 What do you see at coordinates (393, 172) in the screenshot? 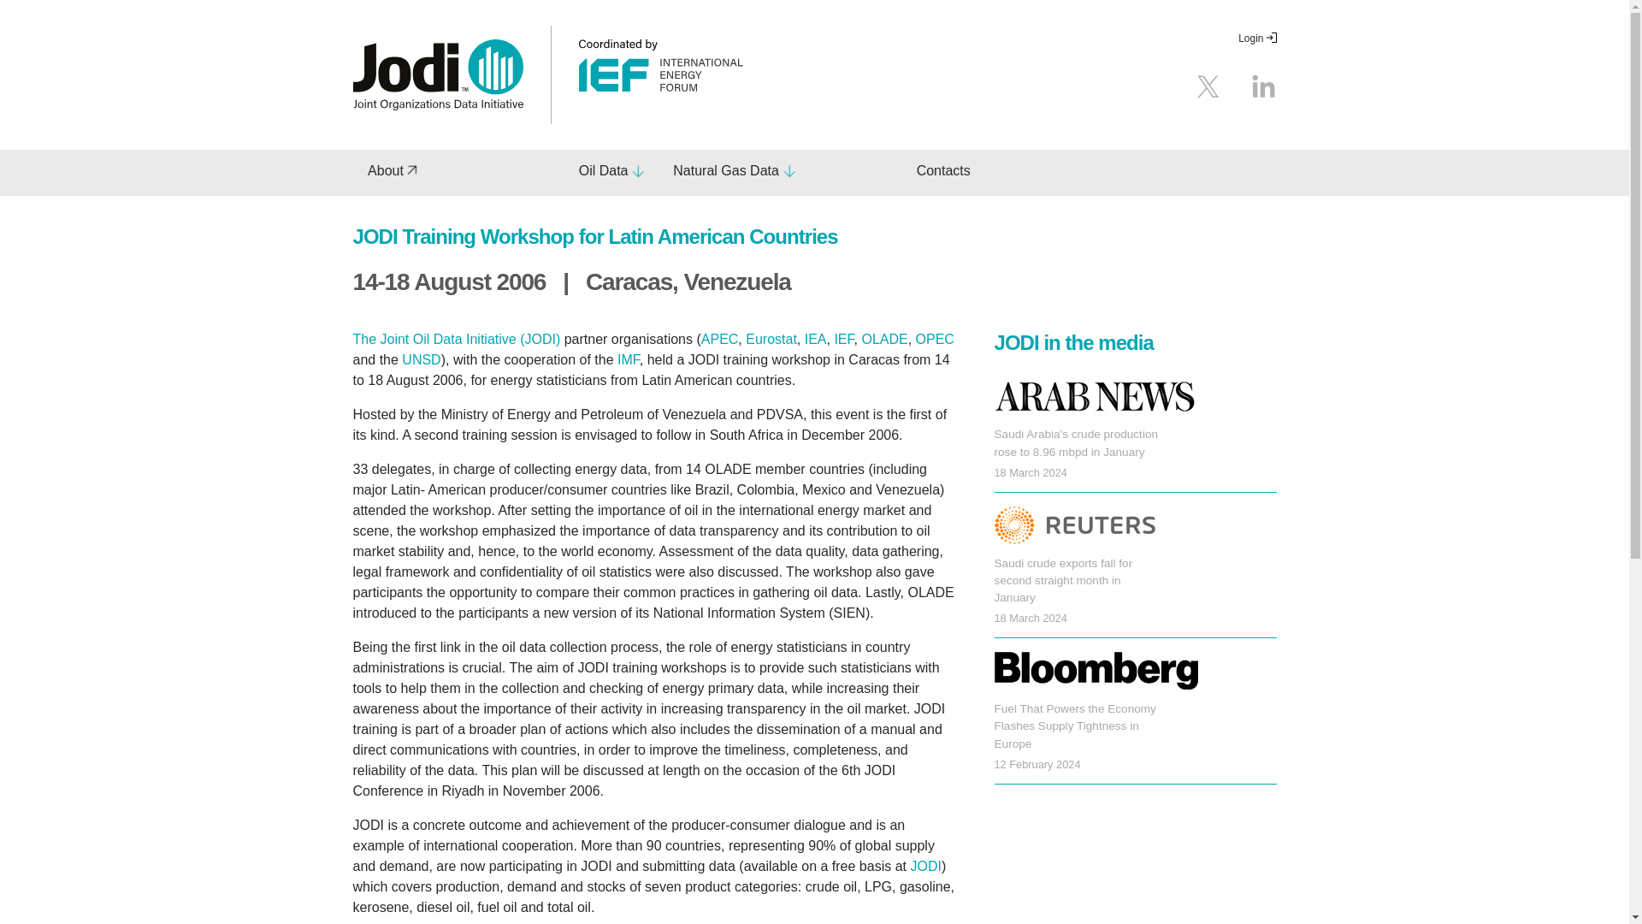
I see `About` at bounding box center [393, 172].